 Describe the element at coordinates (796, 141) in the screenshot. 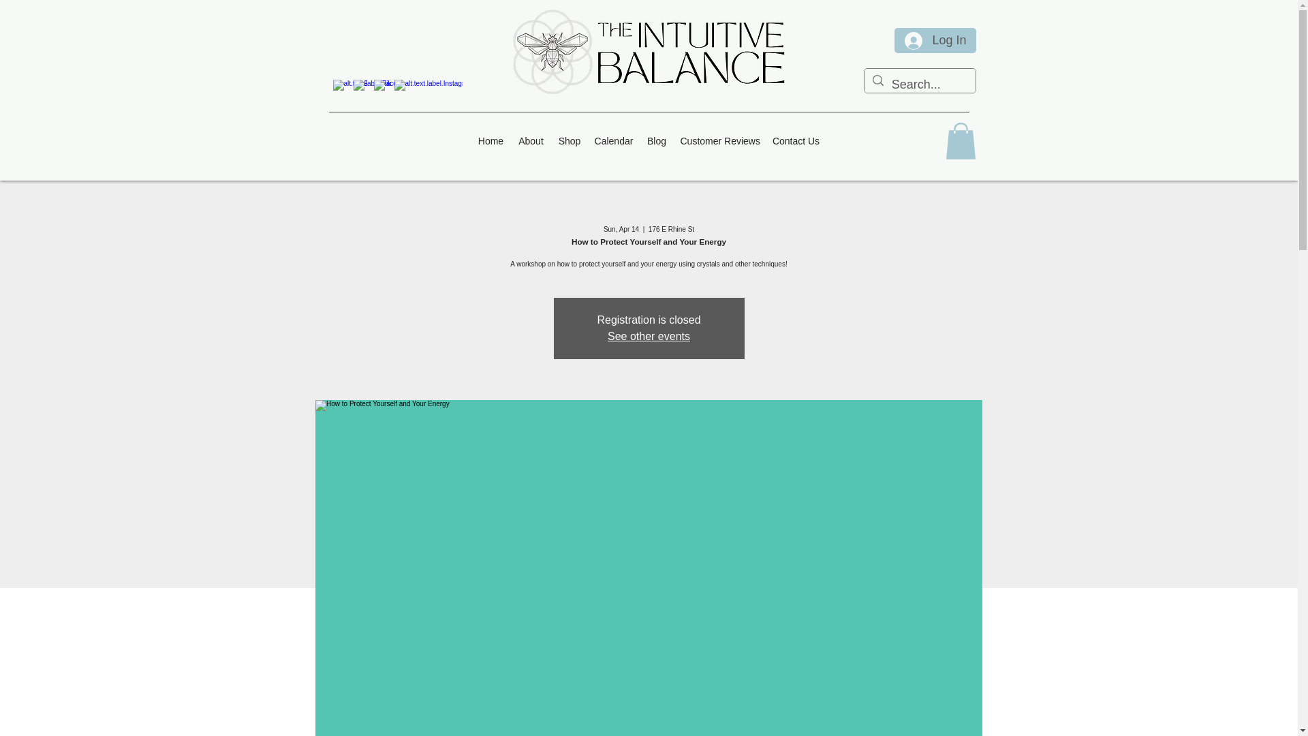

I see `Contact Us` at that location.